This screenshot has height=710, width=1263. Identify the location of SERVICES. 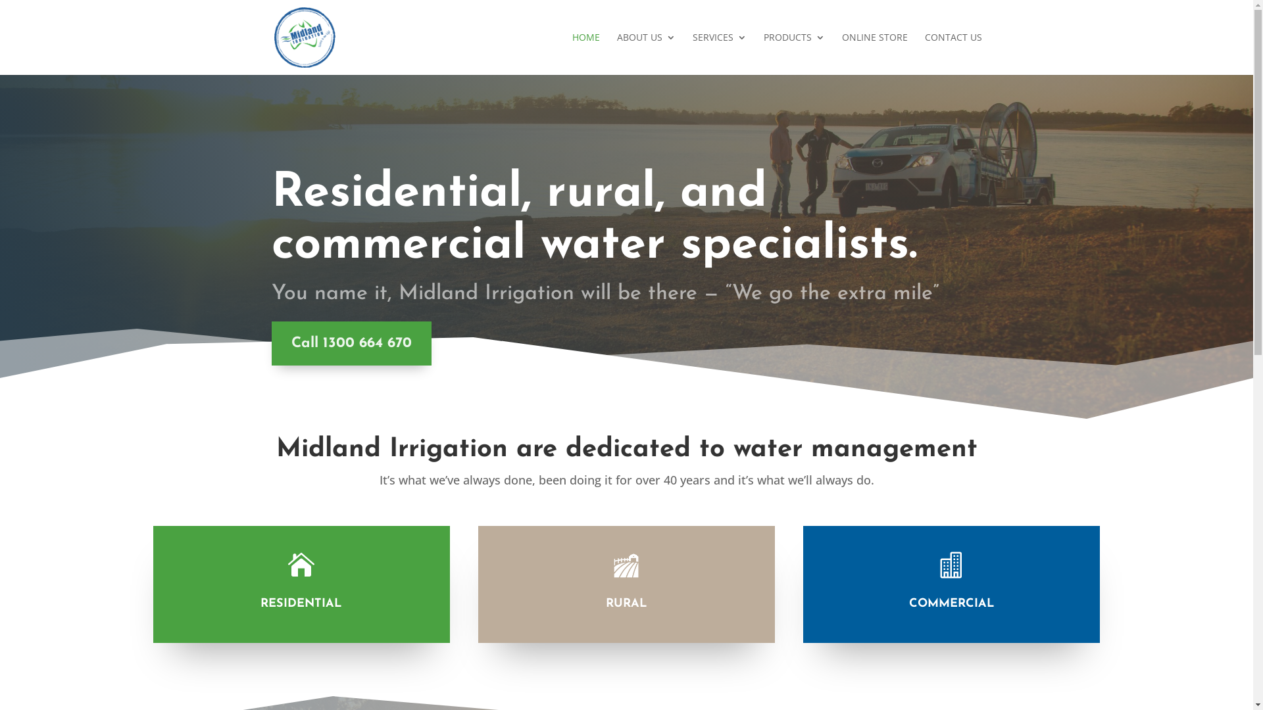
(719, 54).